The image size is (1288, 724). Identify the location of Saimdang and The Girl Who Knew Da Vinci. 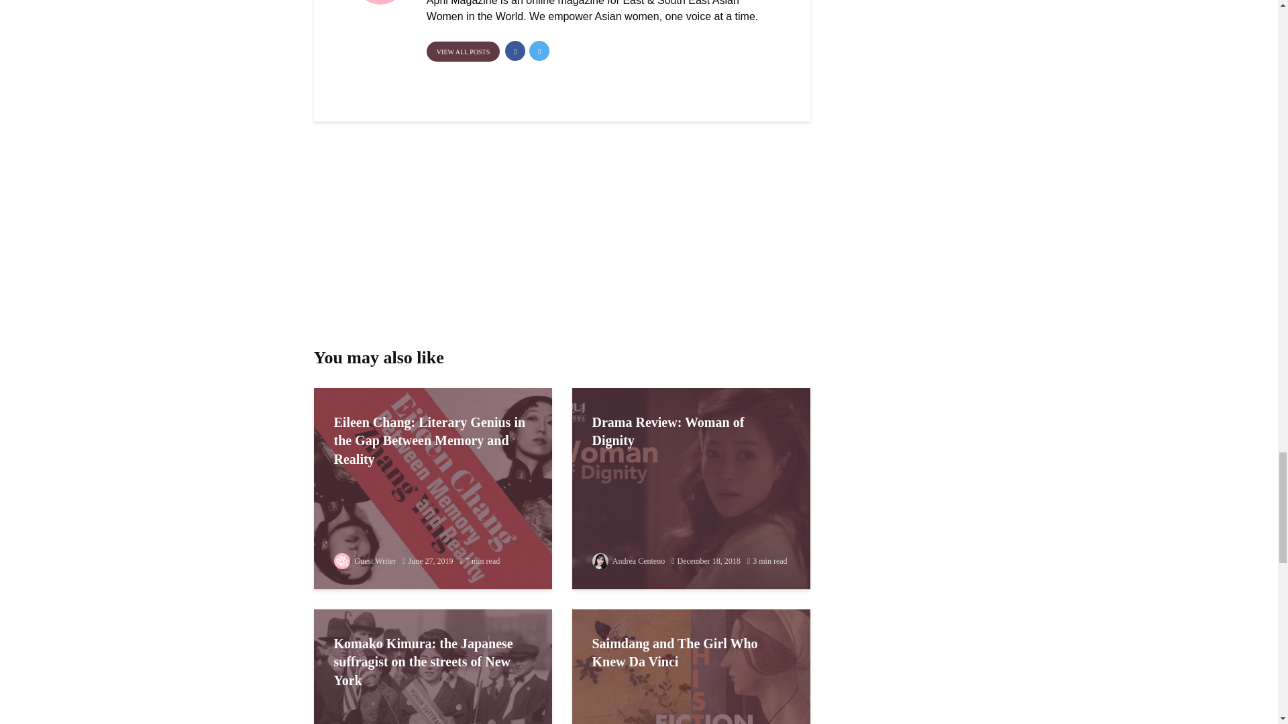
(691, 708).